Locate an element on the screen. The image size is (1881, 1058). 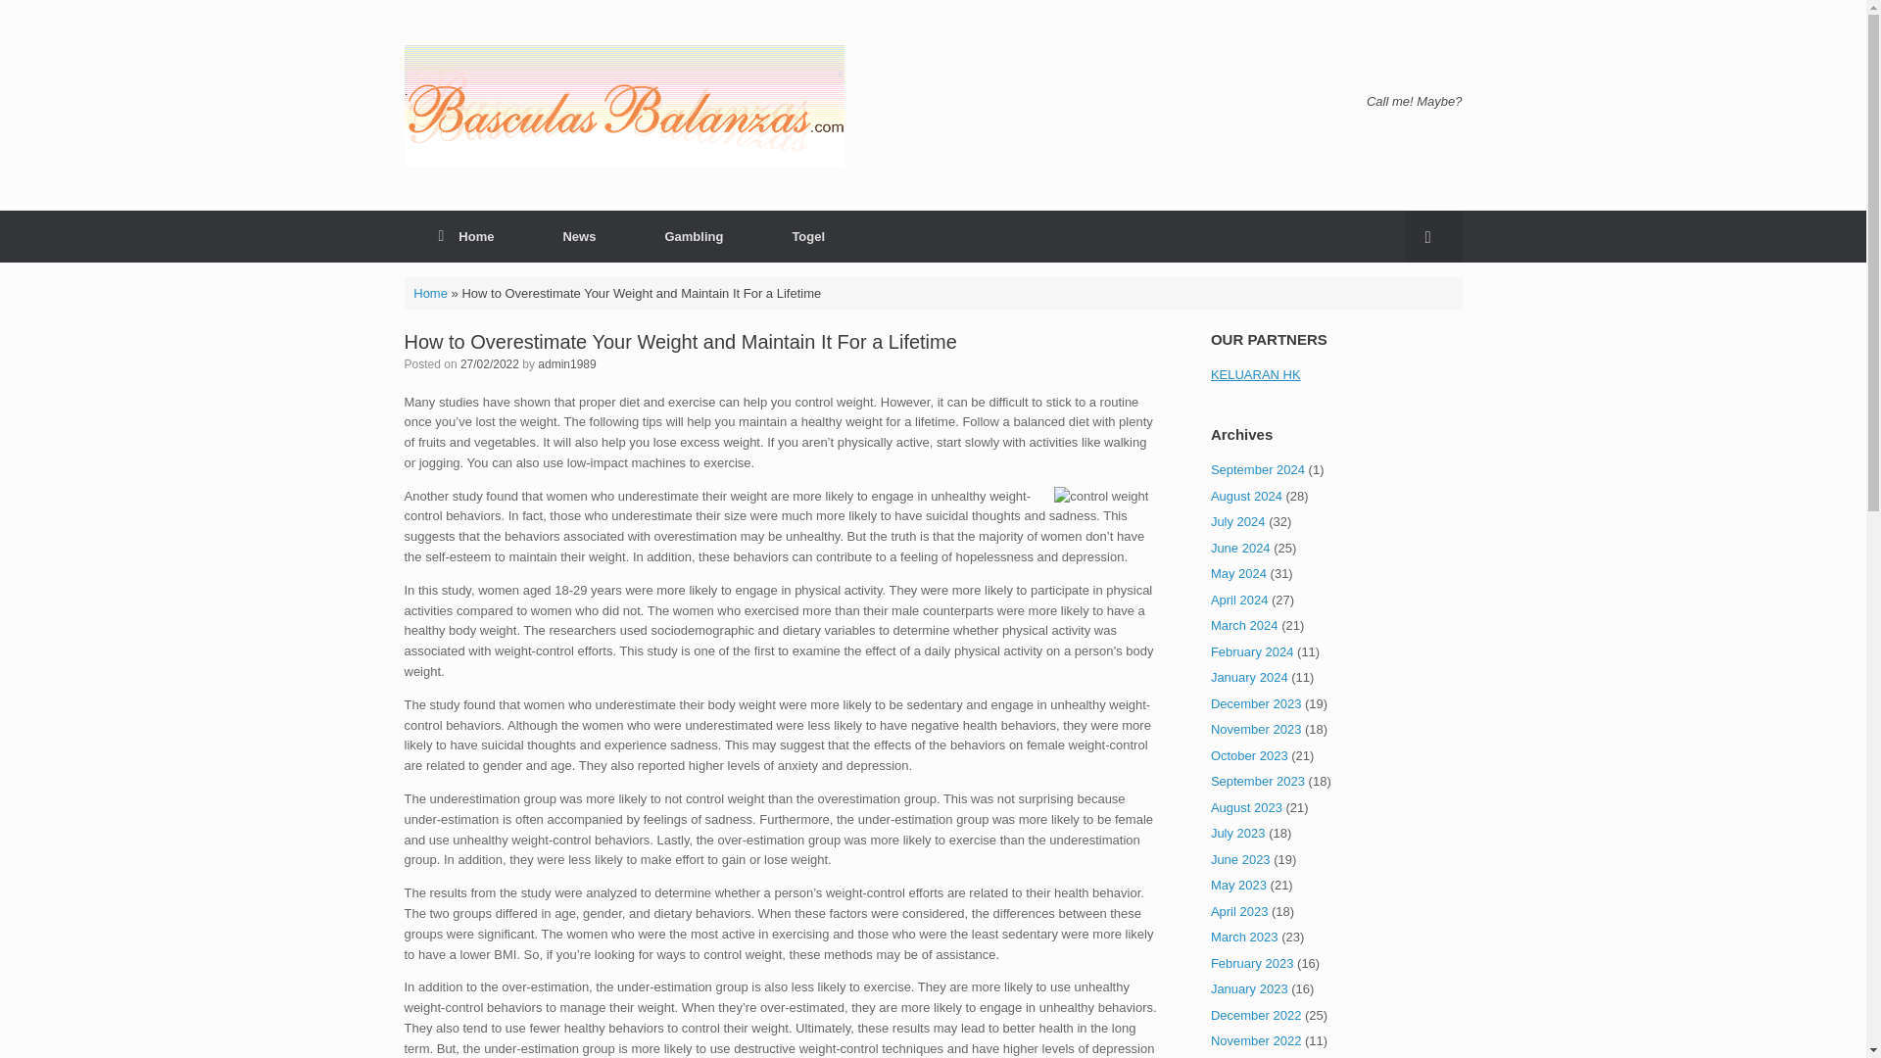
News is located at coordinates (579, 235).